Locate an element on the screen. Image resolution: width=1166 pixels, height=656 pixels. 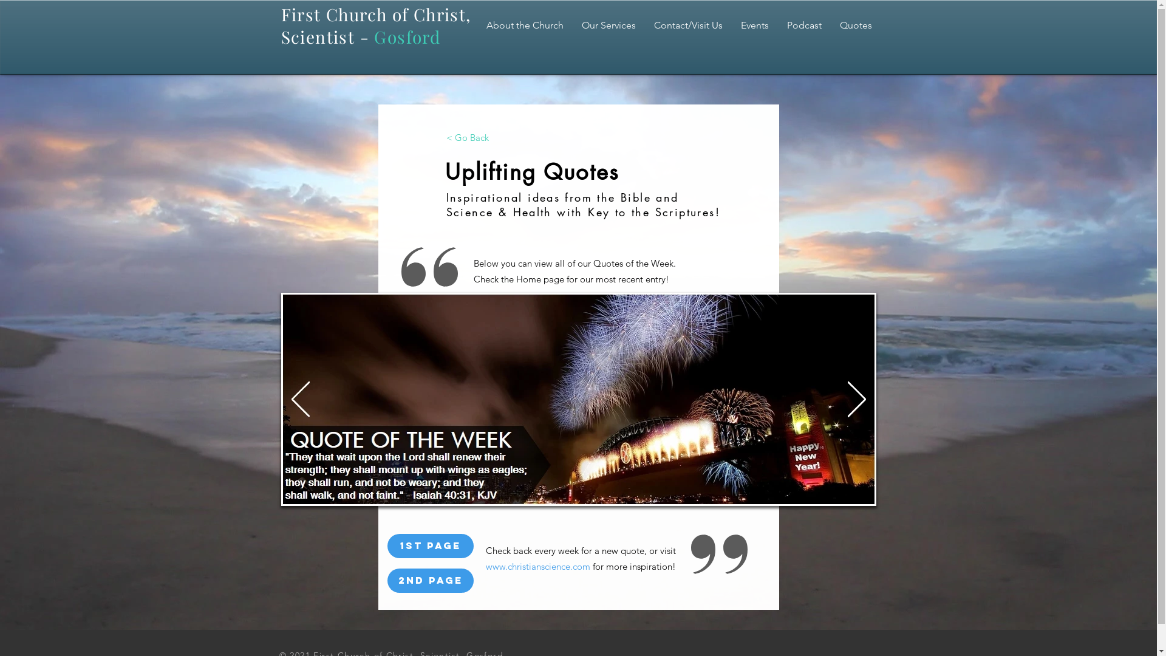
Events is located at coordinates (754, 26).